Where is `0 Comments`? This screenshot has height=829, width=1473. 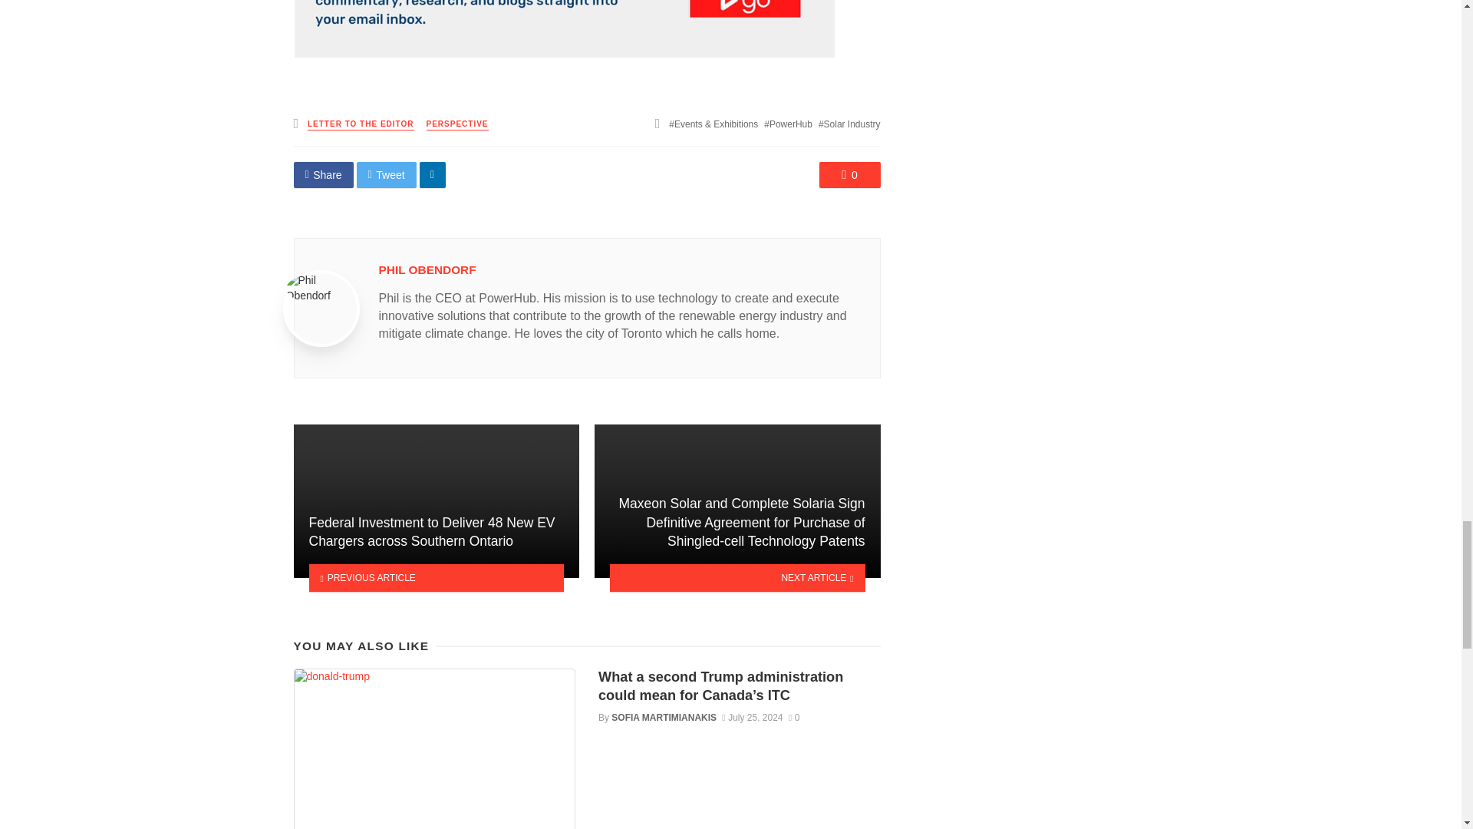
0 Comments is located at coordinates (850, 175).